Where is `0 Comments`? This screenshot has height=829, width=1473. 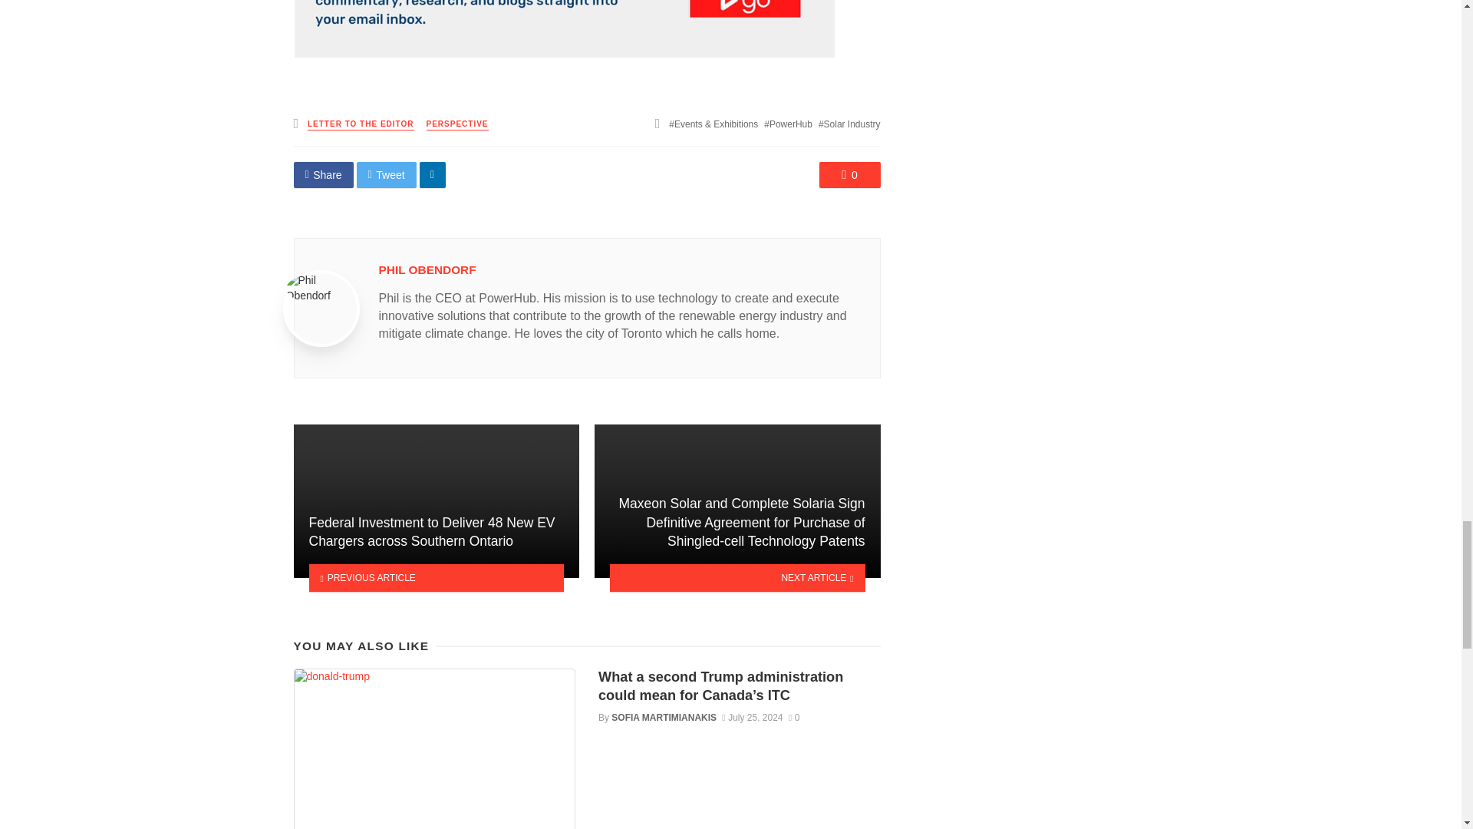
0 Comments is located at coordinates (850, 175).